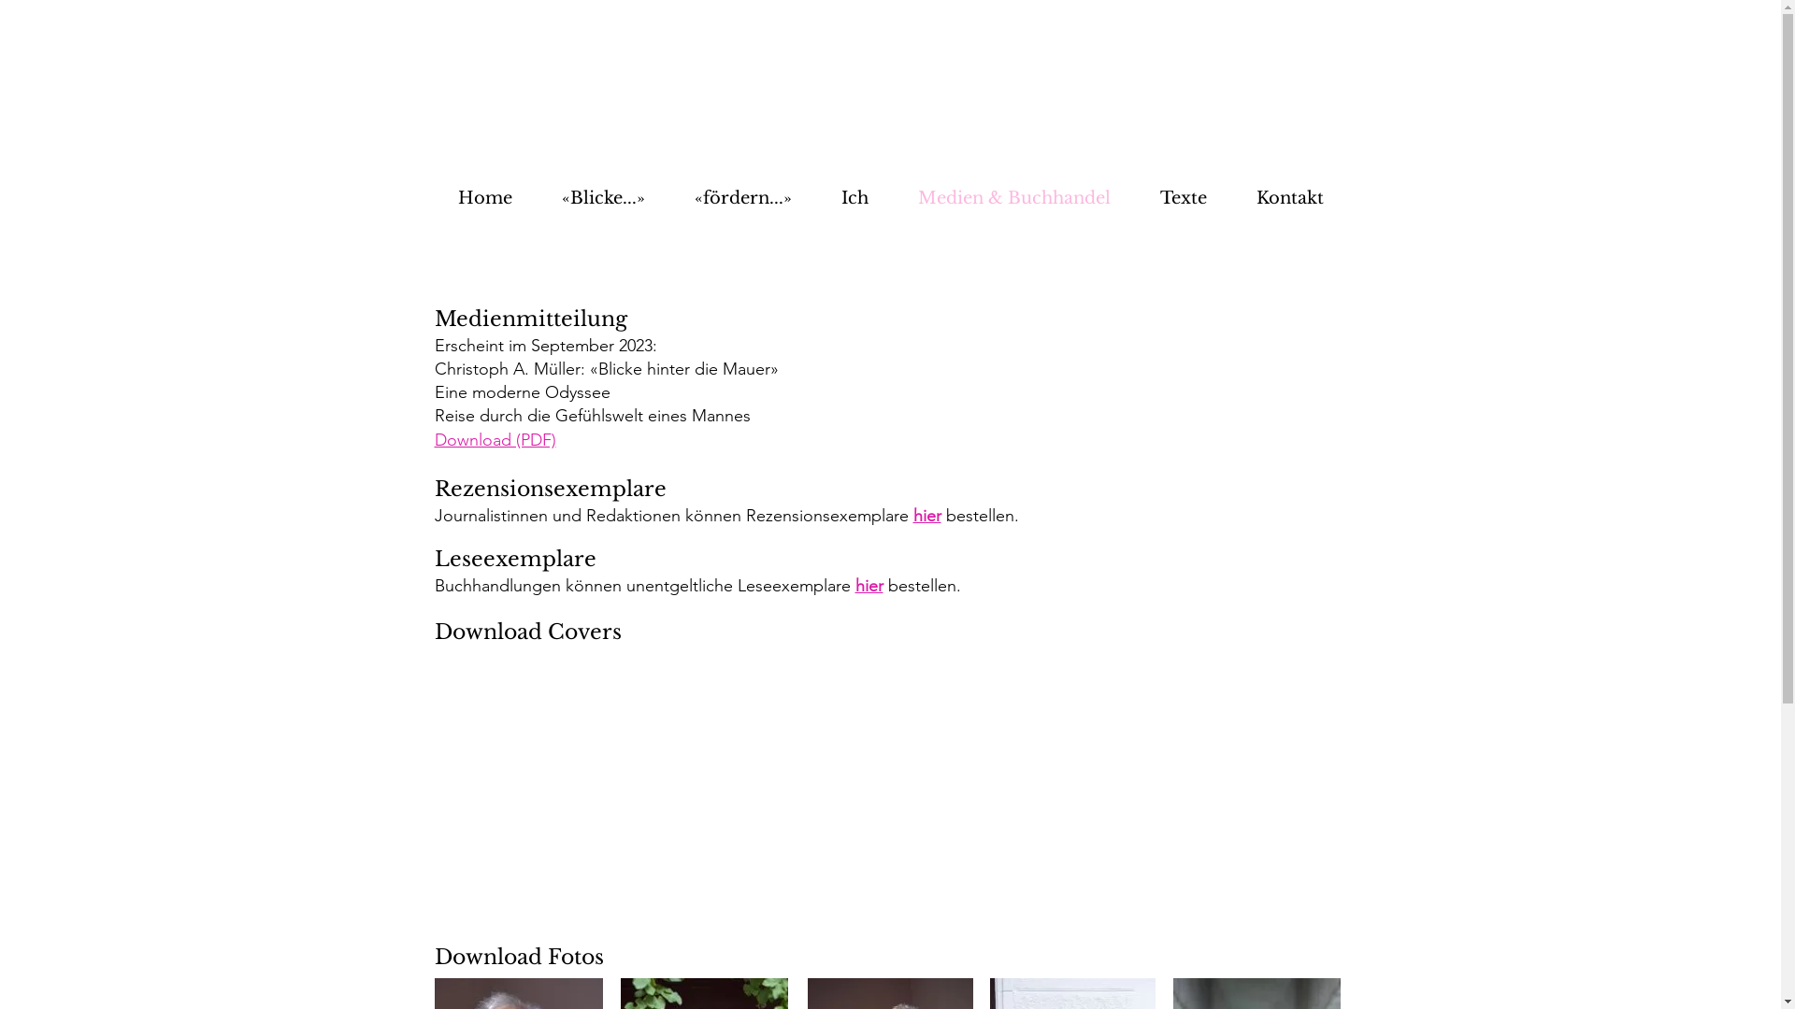 The width and height of the screenshot is (1795, 1009). I want to click on hier, so click(869, 586).